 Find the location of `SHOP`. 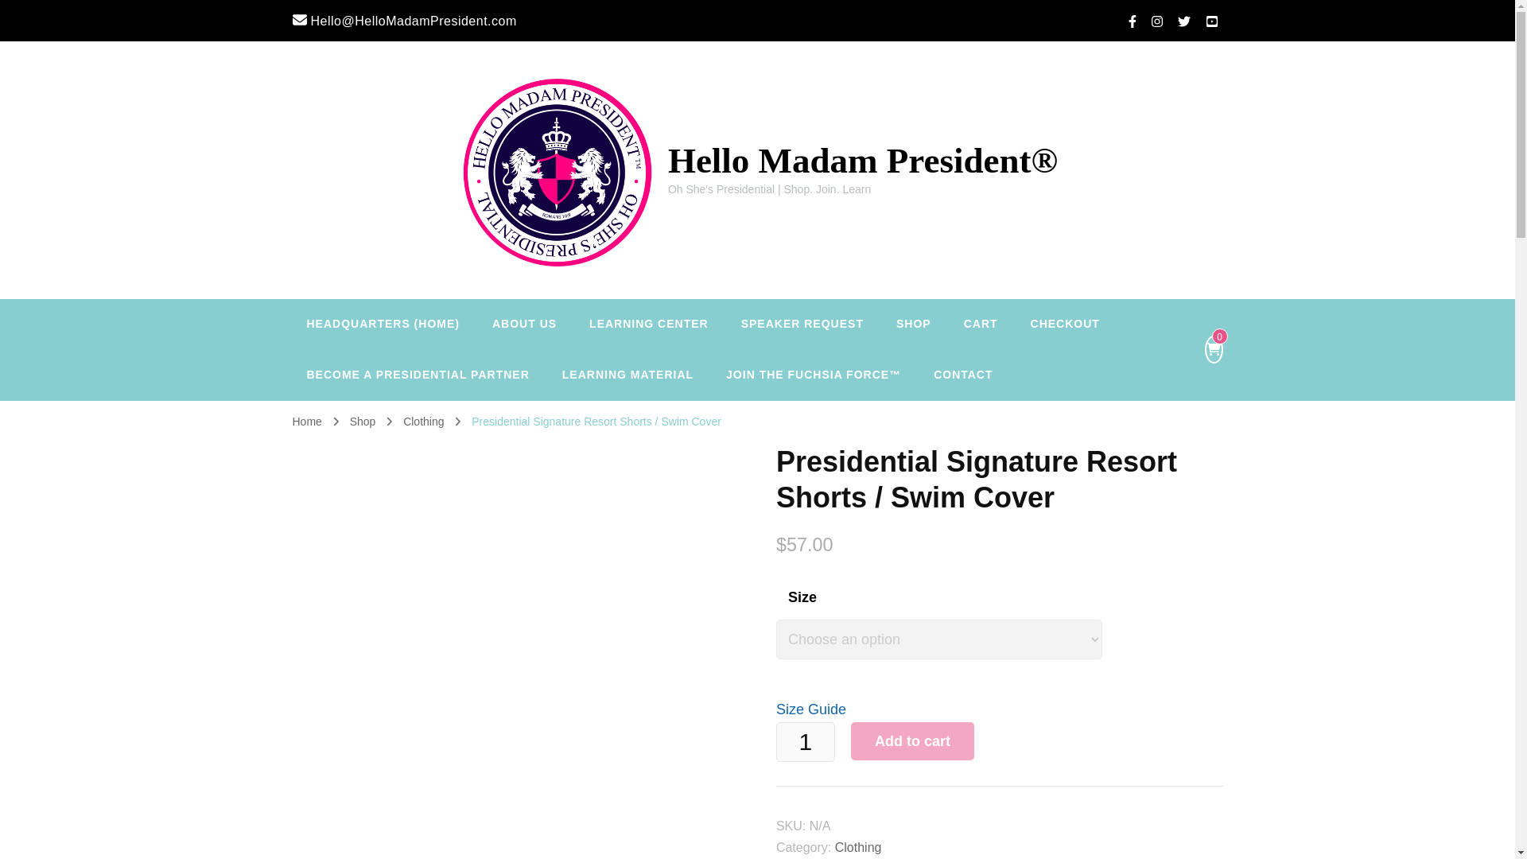

SHOP is located at coordinates (913, 324).